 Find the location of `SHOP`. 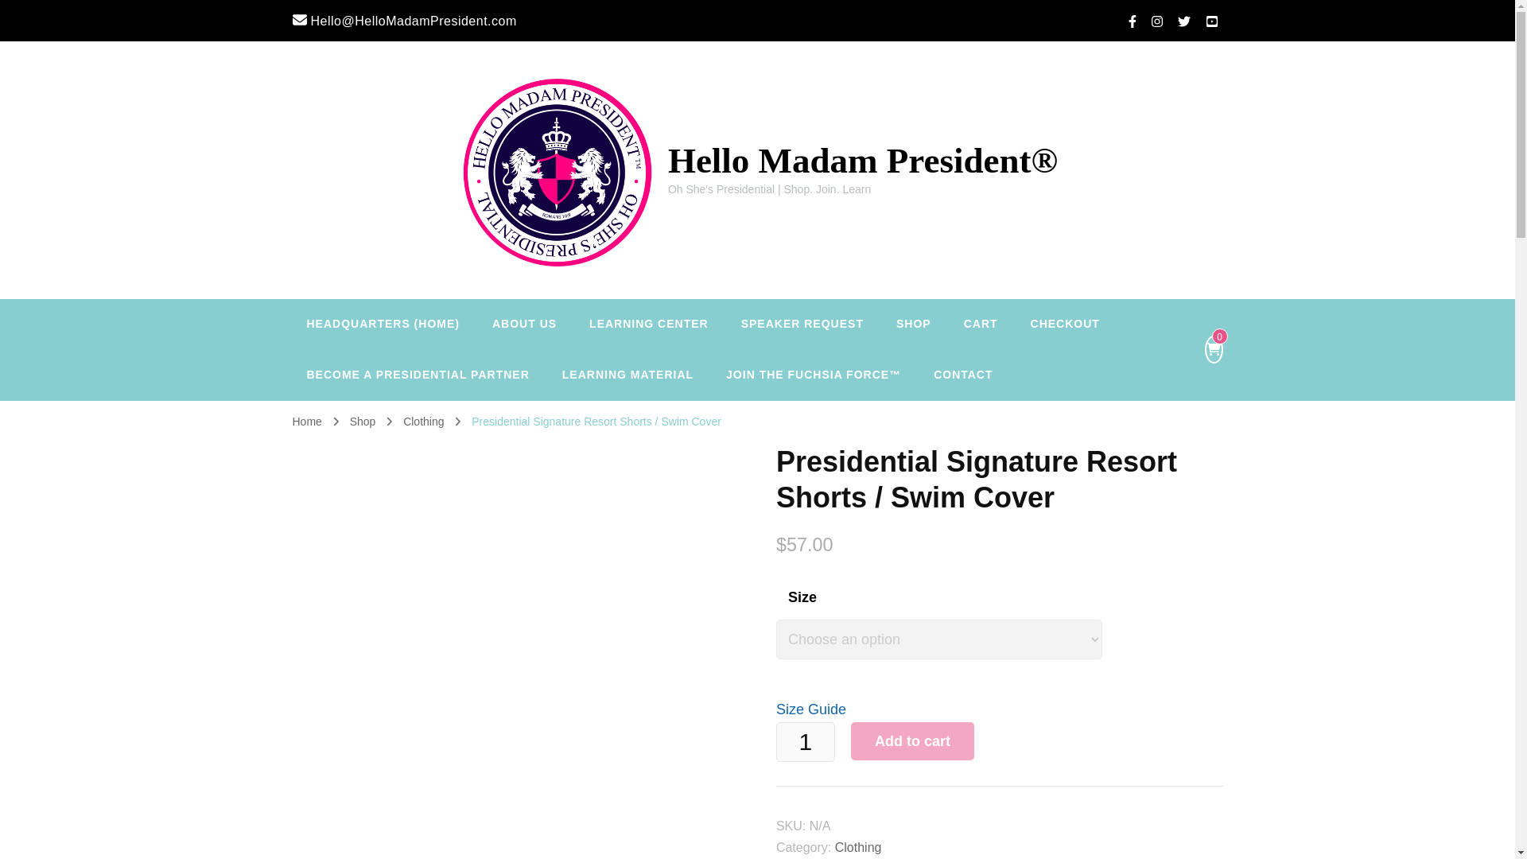

SHOP is located at coordinates (913, 324).